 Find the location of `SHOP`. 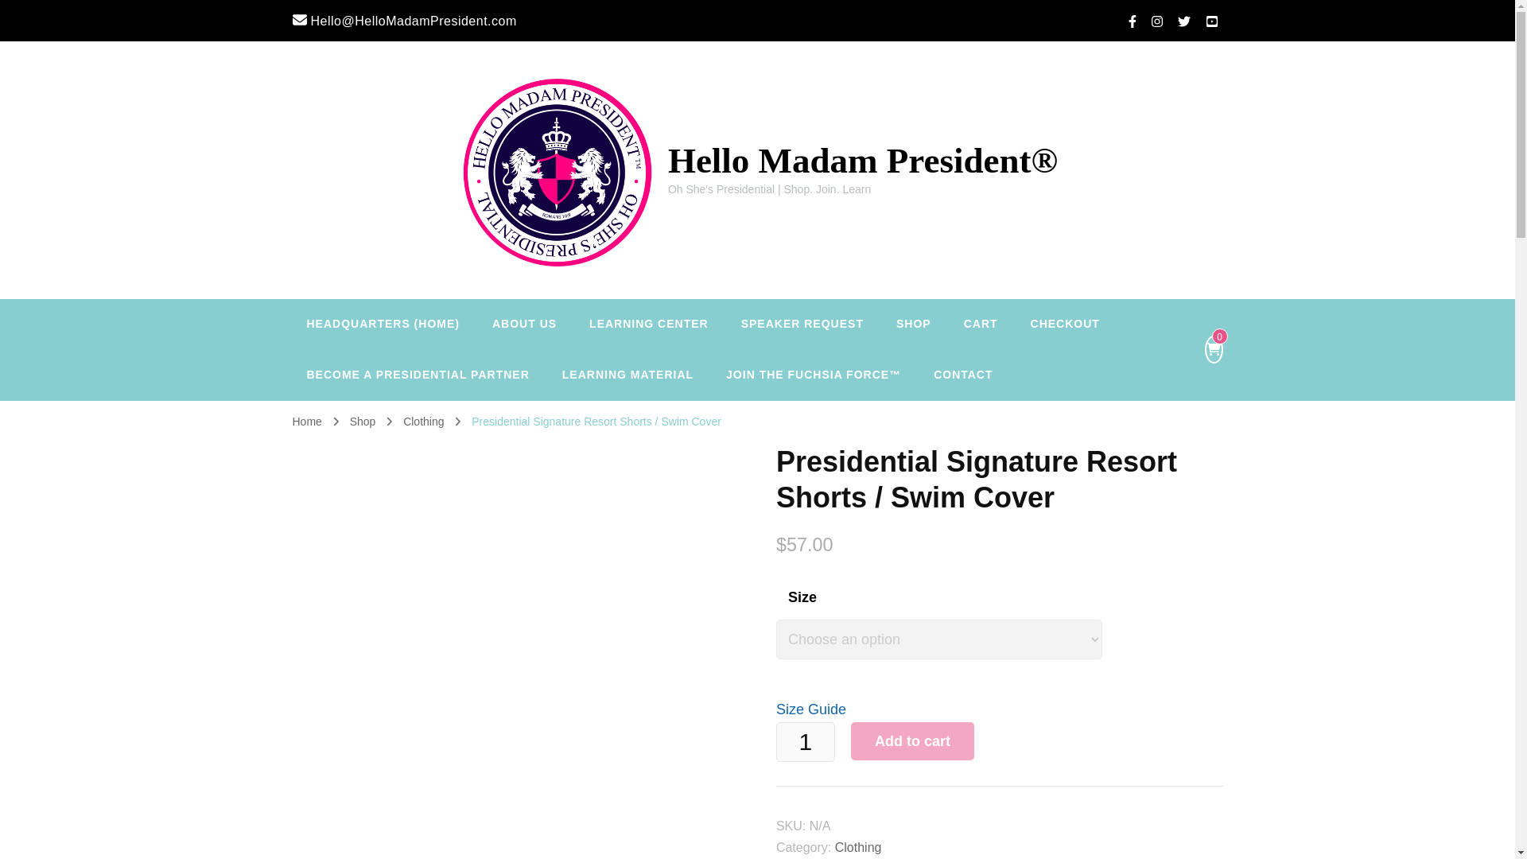

SHOP is located at coordinates (913, 324).